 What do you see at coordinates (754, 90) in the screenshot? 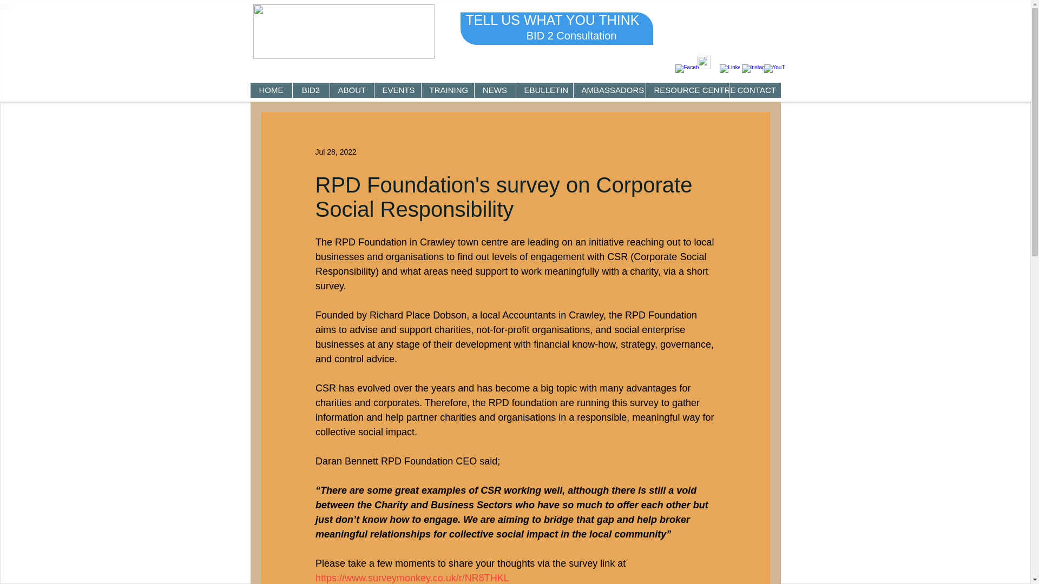
I see `CONTACT` at bounding box center [754, 90].